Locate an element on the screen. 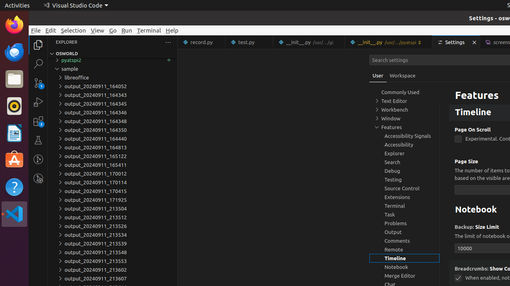 This screenshot has height=286, width=510. libreoffice is located at coordinates (112, 77).